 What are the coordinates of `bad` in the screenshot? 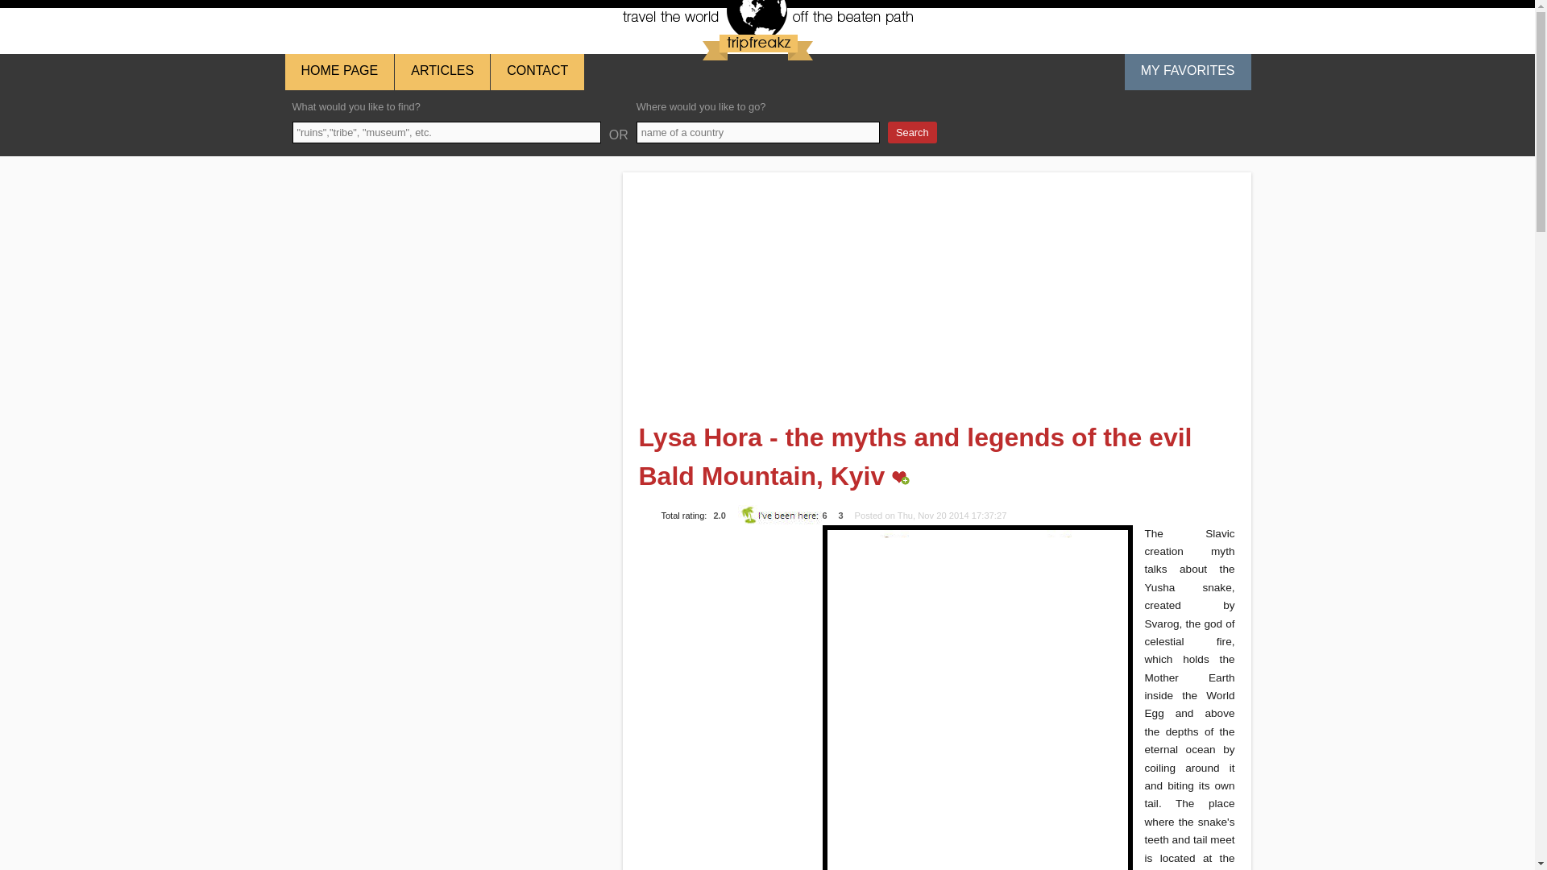 It's located at (645, 506).